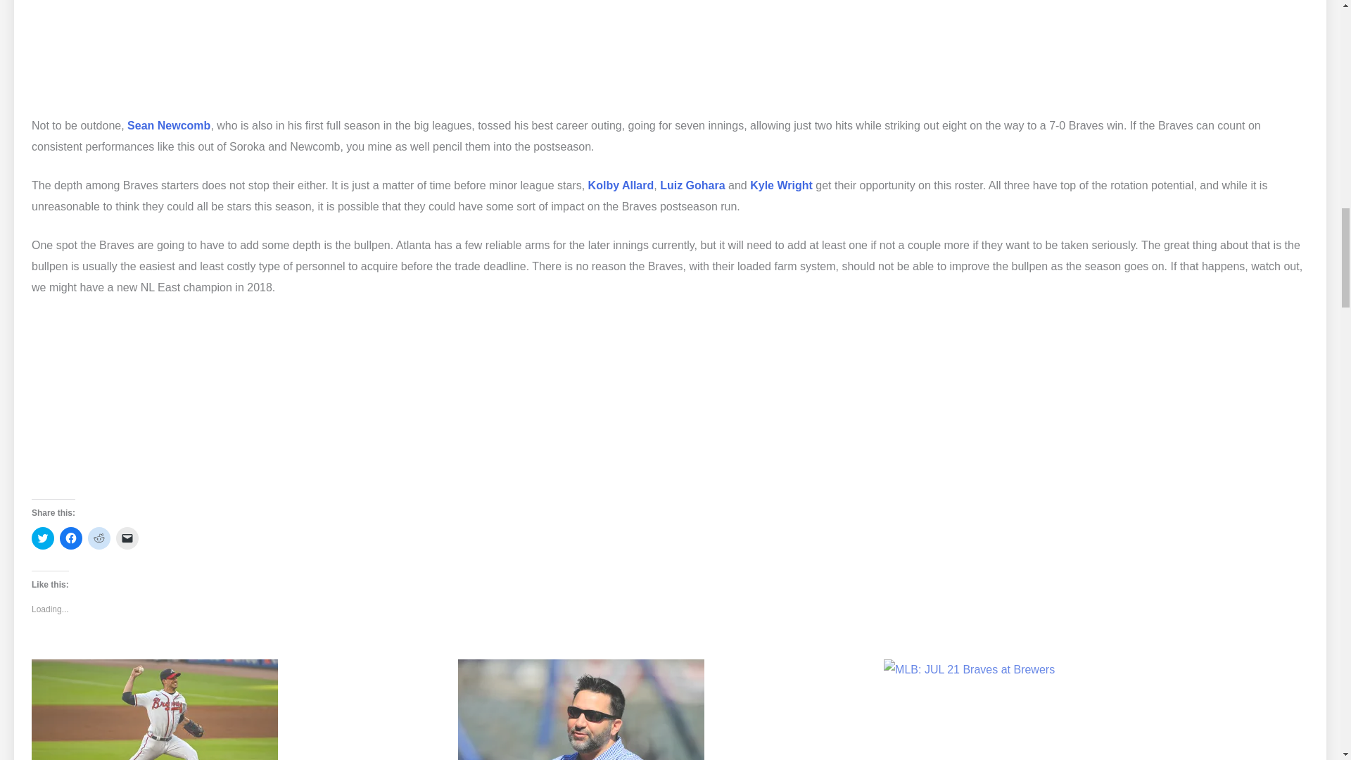 Image resolution: width=1351 pixels, height=760 pixels. I want to click on Click to share on Twitter, so click(42, 538).